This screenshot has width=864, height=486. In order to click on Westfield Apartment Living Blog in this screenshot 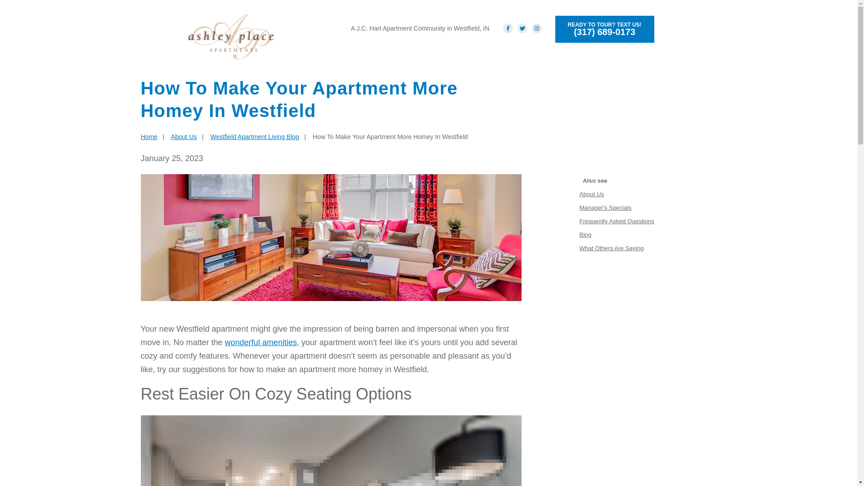, I will do `click(254, 137)`.